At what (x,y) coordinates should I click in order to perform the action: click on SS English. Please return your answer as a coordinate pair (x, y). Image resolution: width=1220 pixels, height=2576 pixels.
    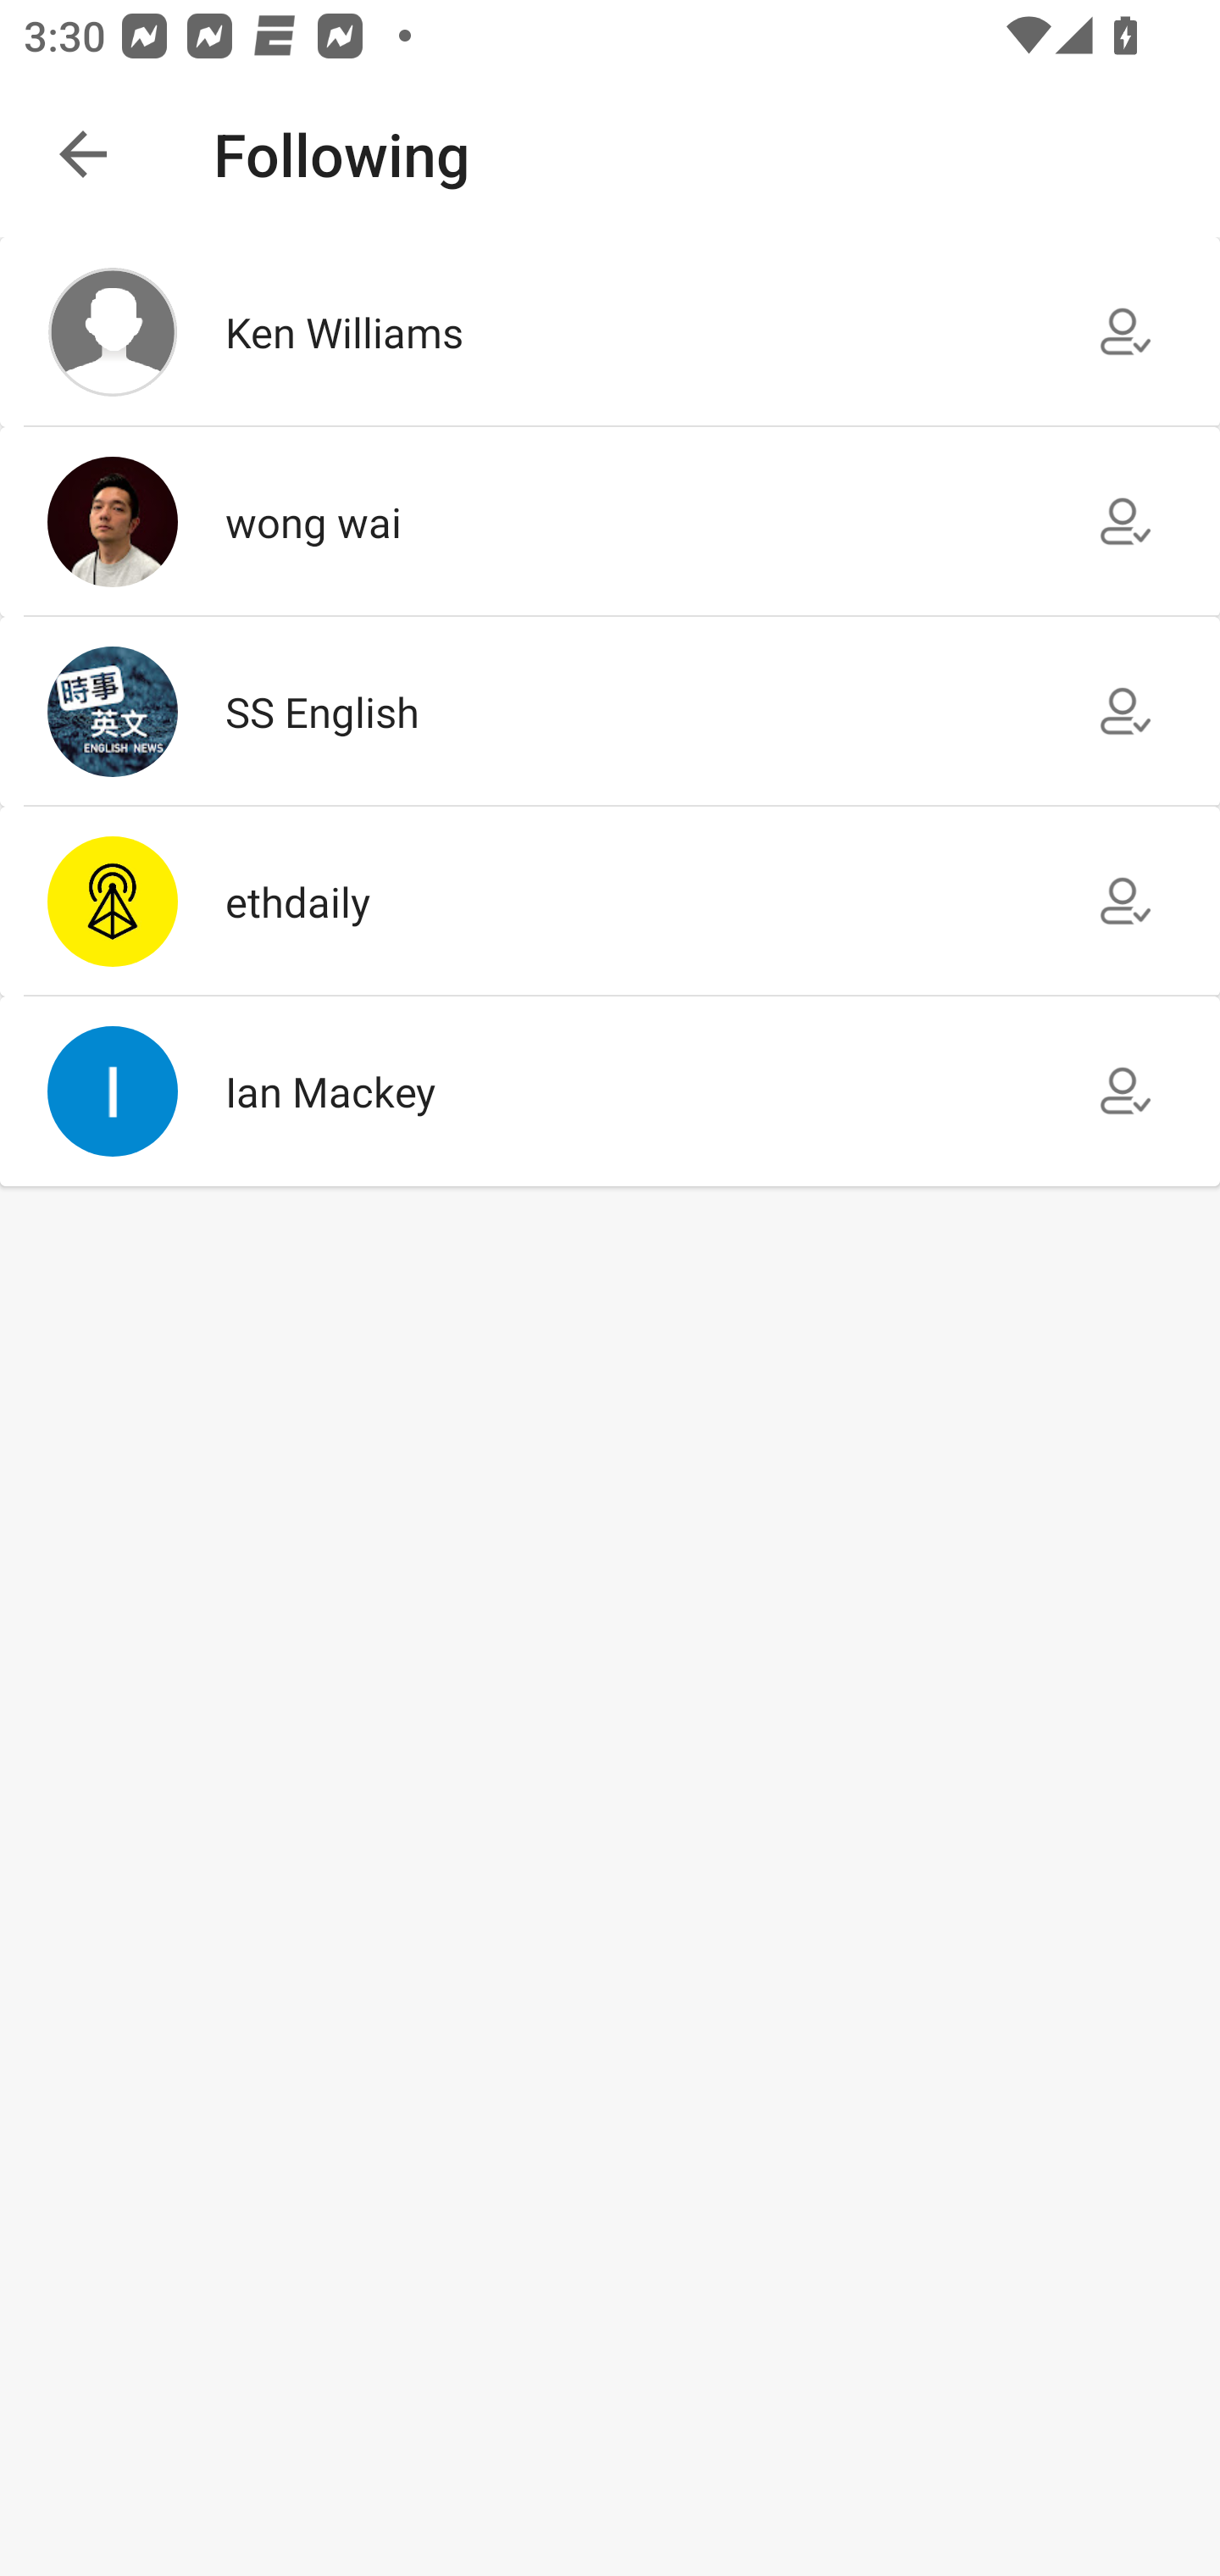
    Looking at the image, I should click on (610, 710).